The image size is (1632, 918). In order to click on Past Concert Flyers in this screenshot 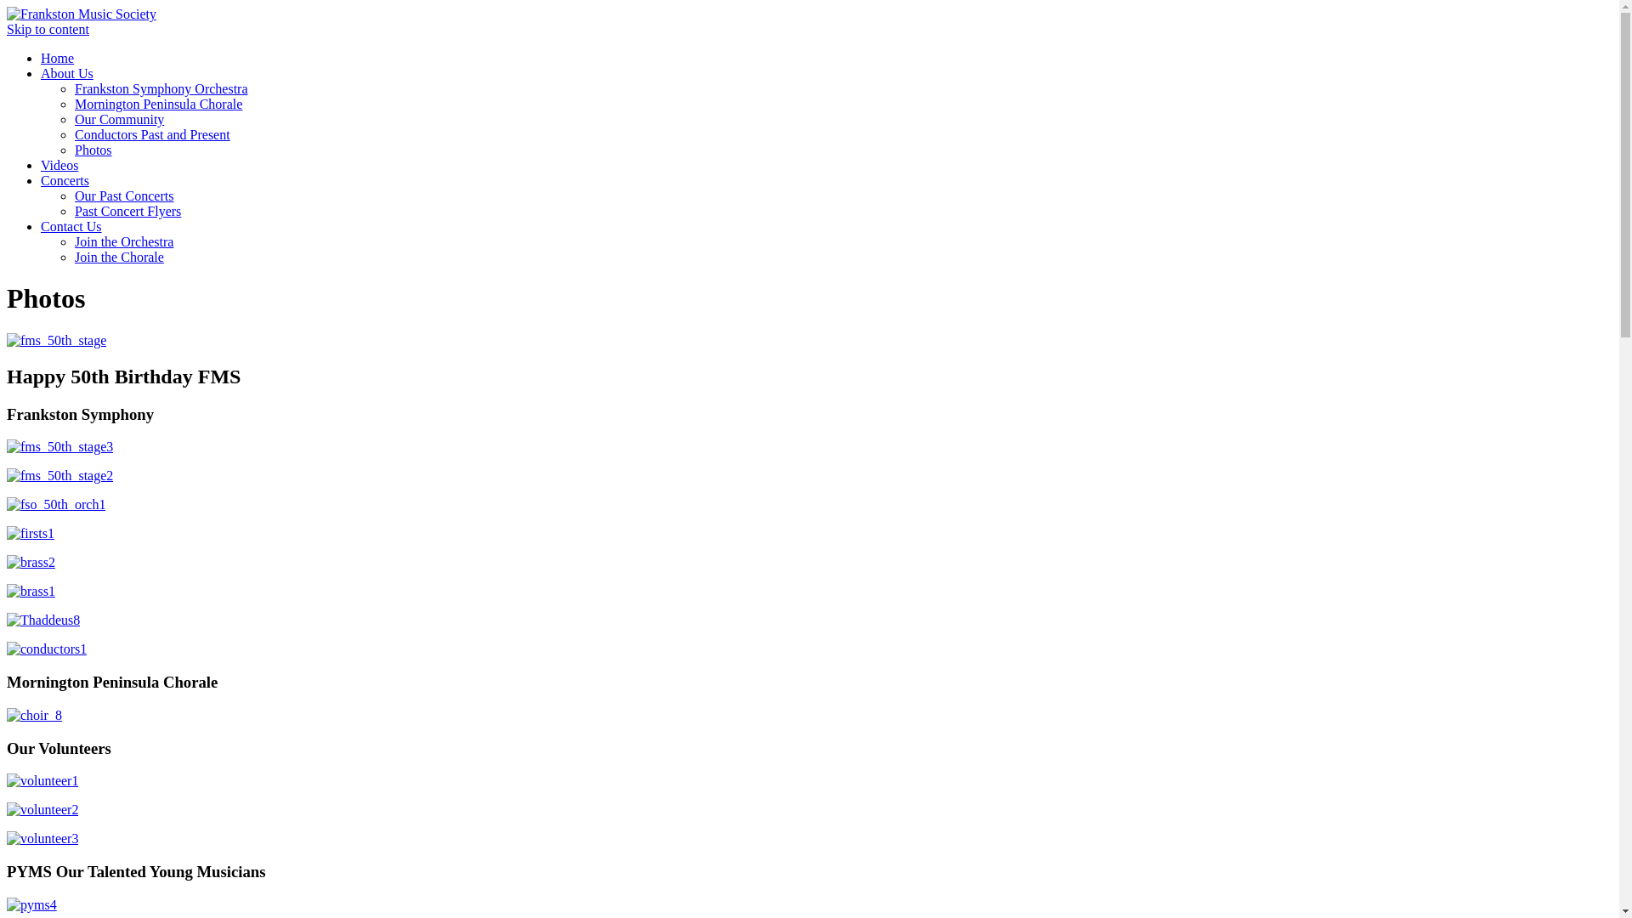, I will do `click(127, 211)`.